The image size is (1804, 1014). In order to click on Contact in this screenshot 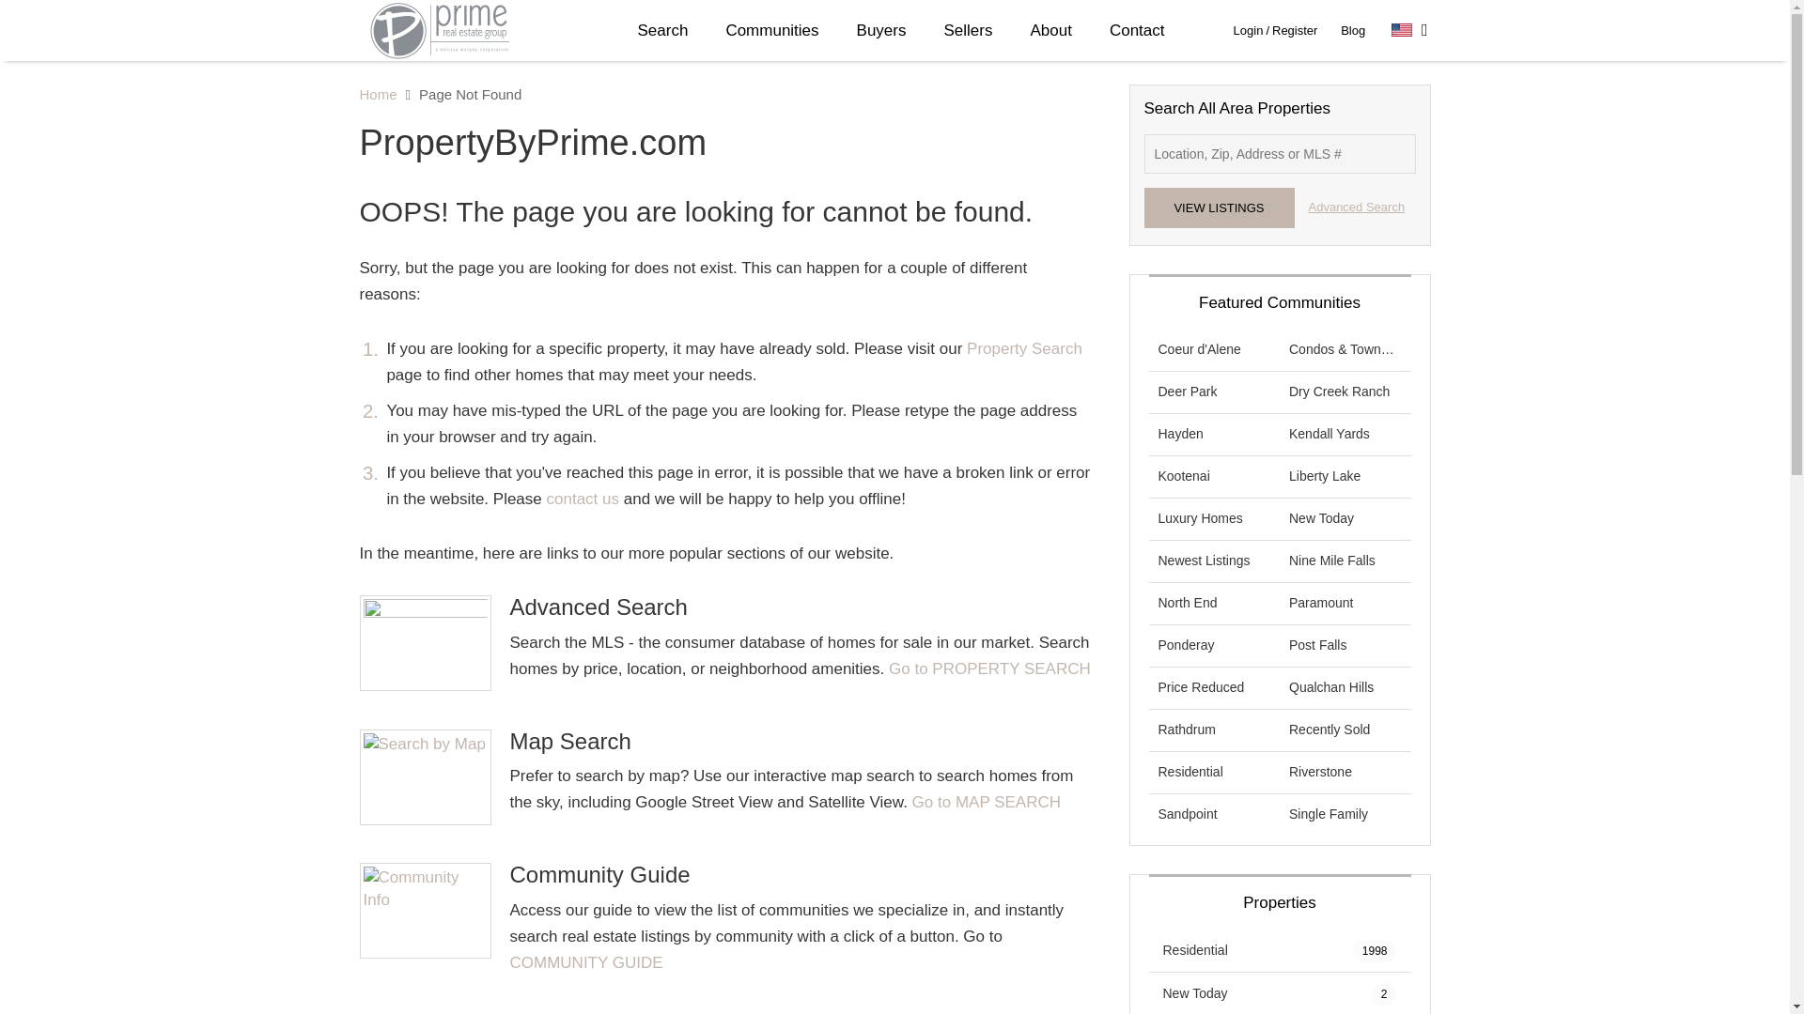, I will do `click(1137, 30)`.